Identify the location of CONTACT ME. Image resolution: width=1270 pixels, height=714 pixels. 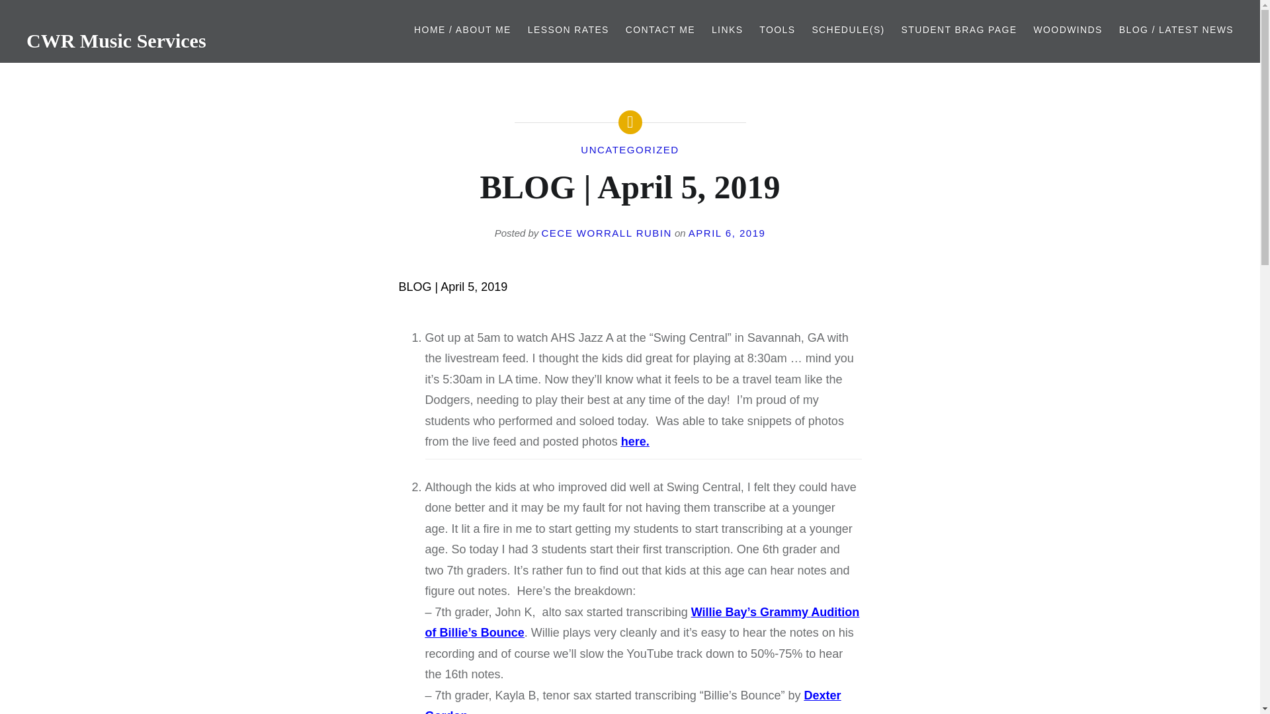
(660, 30).